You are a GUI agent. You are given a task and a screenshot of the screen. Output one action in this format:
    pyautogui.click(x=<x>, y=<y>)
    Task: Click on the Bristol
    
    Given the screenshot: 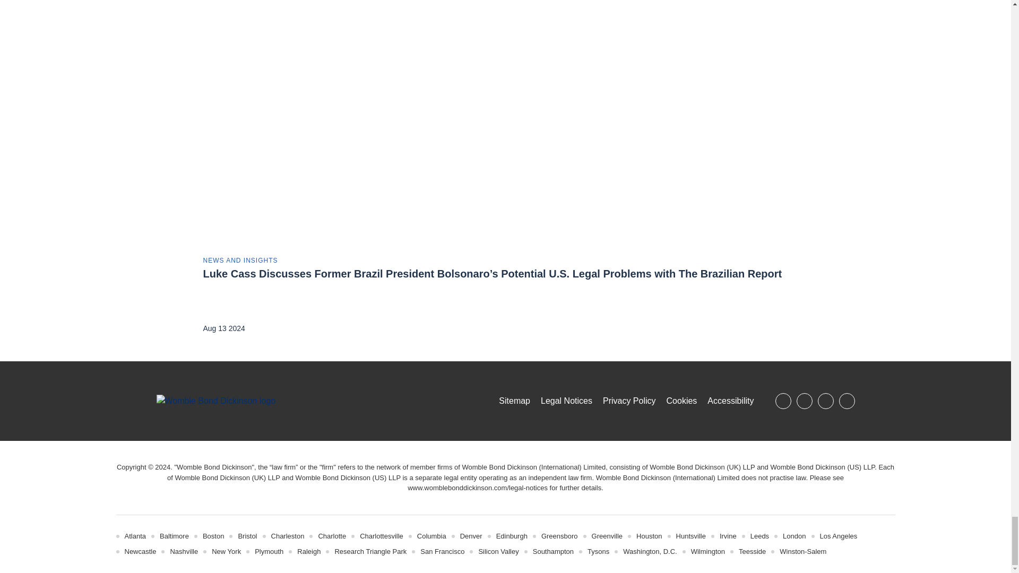 What is the action you would take?
    pyautogui.click(x=247, y=536)
    